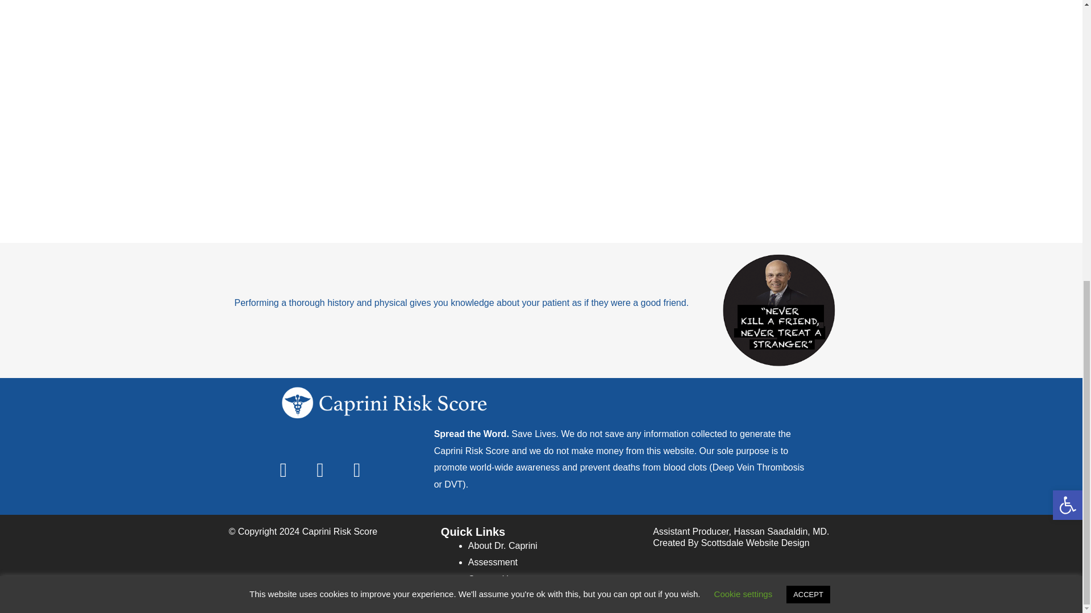 This screenshot has width=1091, height=613. What do you see at coordinates (490, 579) in the screenshot?
I see `Contact Us` at bounding box center [490, 579].